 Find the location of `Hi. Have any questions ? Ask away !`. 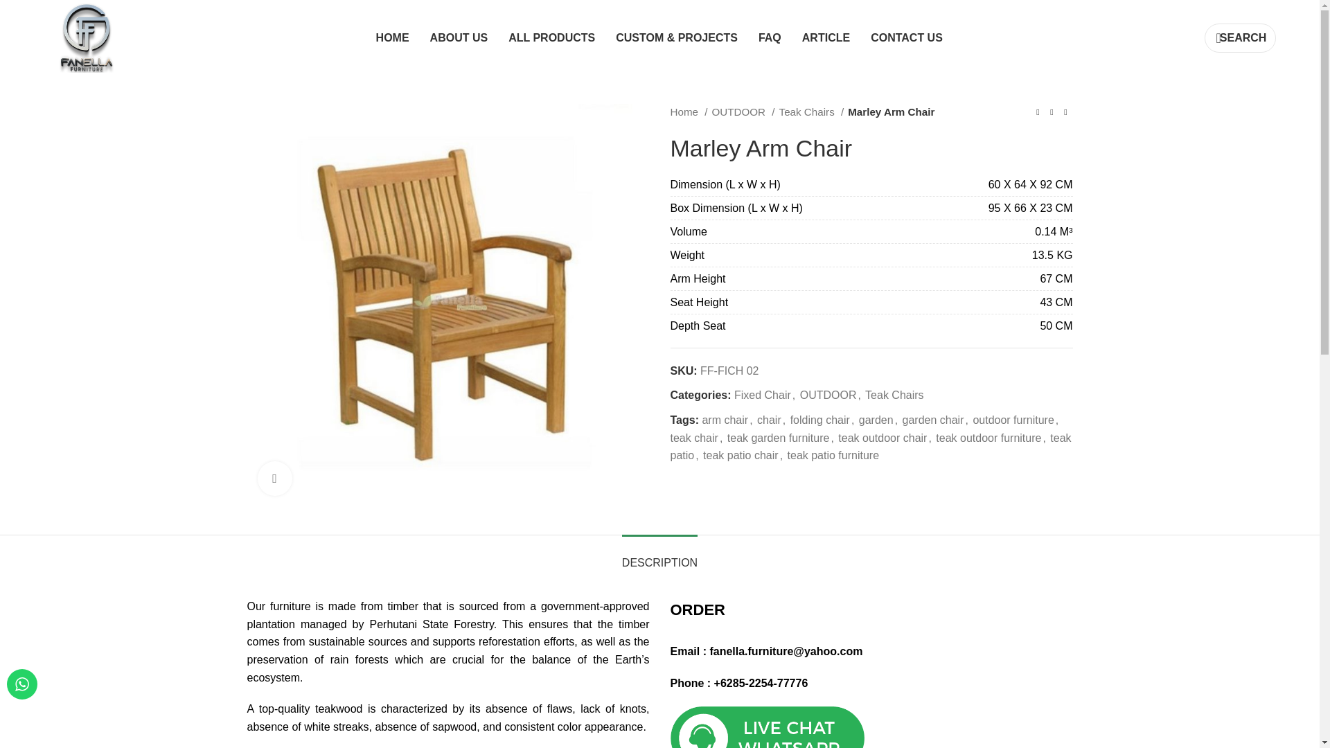

Hi. Have any questions ? Ask away ! is located at coordinates (21, 684).